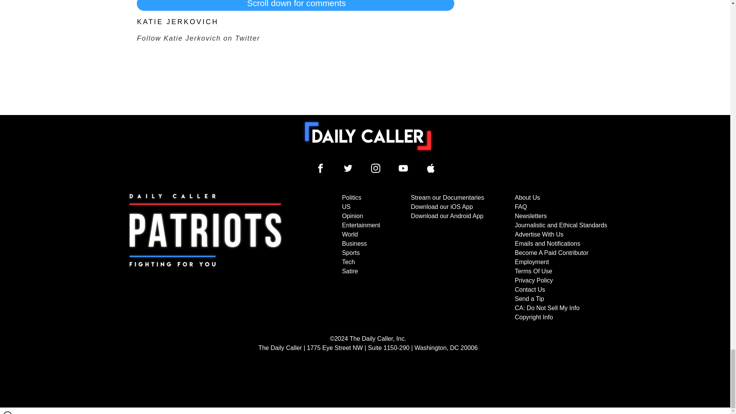 This screenshot has height=414, width=736. What do you see at coordinates (368, 136) in the screenshot?
I see `To home page` at bounding box center [368, 136].